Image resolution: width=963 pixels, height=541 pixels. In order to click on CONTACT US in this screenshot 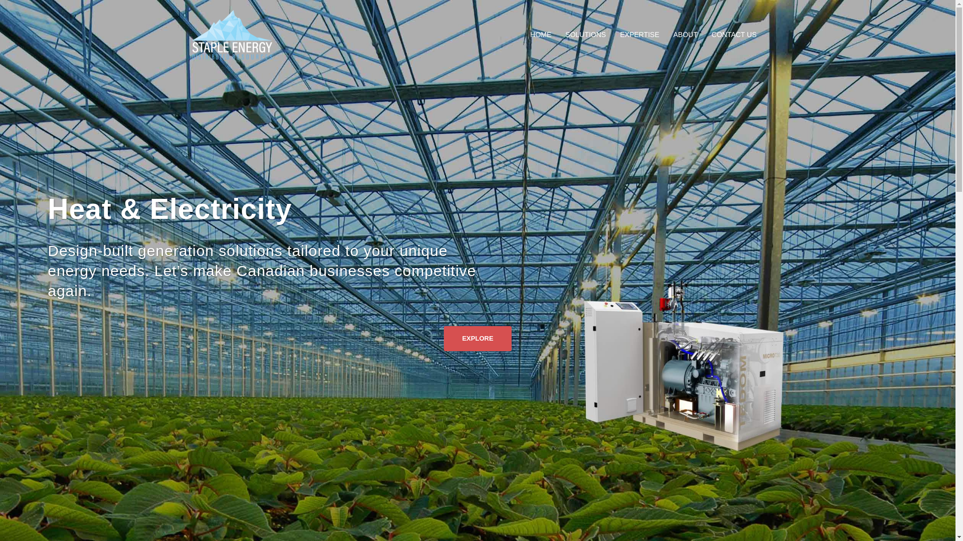, I will do `click(734, 35)`.